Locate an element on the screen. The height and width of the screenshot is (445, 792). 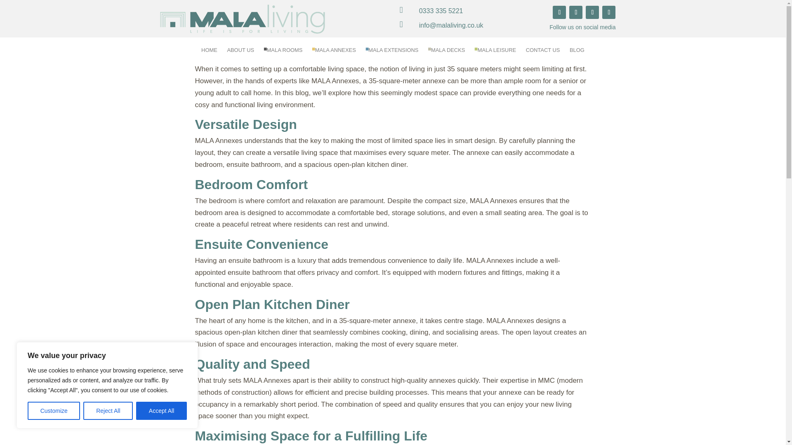
Follow on Instagram is located at coordinates (592, 12).